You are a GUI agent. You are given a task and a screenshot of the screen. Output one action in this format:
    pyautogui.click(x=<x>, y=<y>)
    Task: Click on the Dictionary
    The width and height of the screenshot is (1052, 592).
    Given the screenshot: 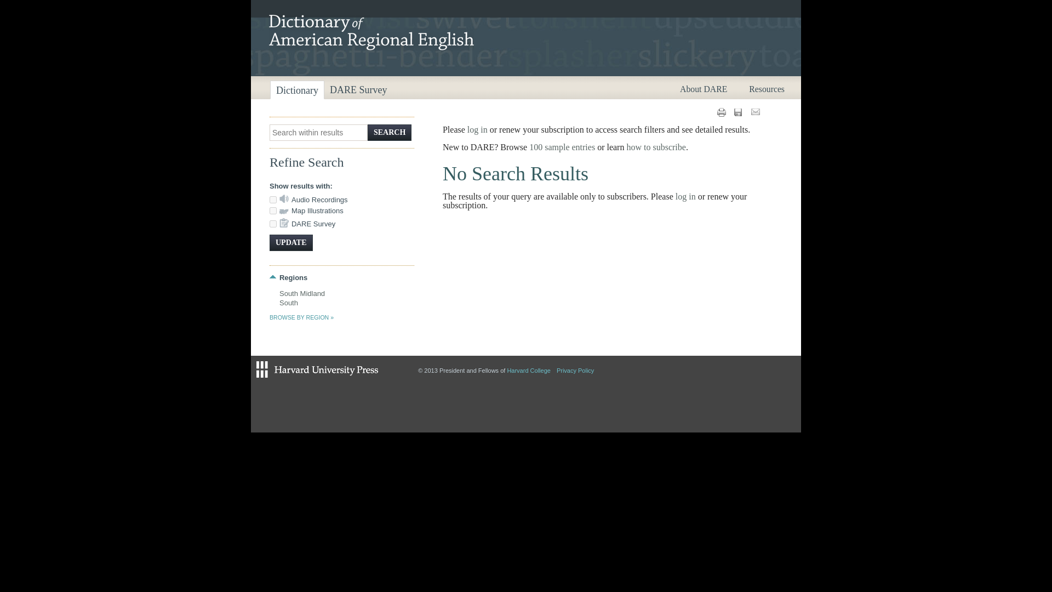 What is the action you would take?
    pyautogui.click(x=297, y=90)
    